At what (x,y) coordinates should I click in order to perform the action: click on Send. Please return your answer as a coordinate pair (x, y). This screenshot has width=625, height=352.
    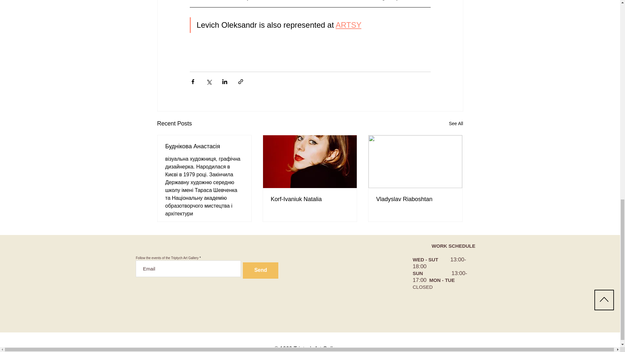
    Looking at the image, I should click on (260, 271).